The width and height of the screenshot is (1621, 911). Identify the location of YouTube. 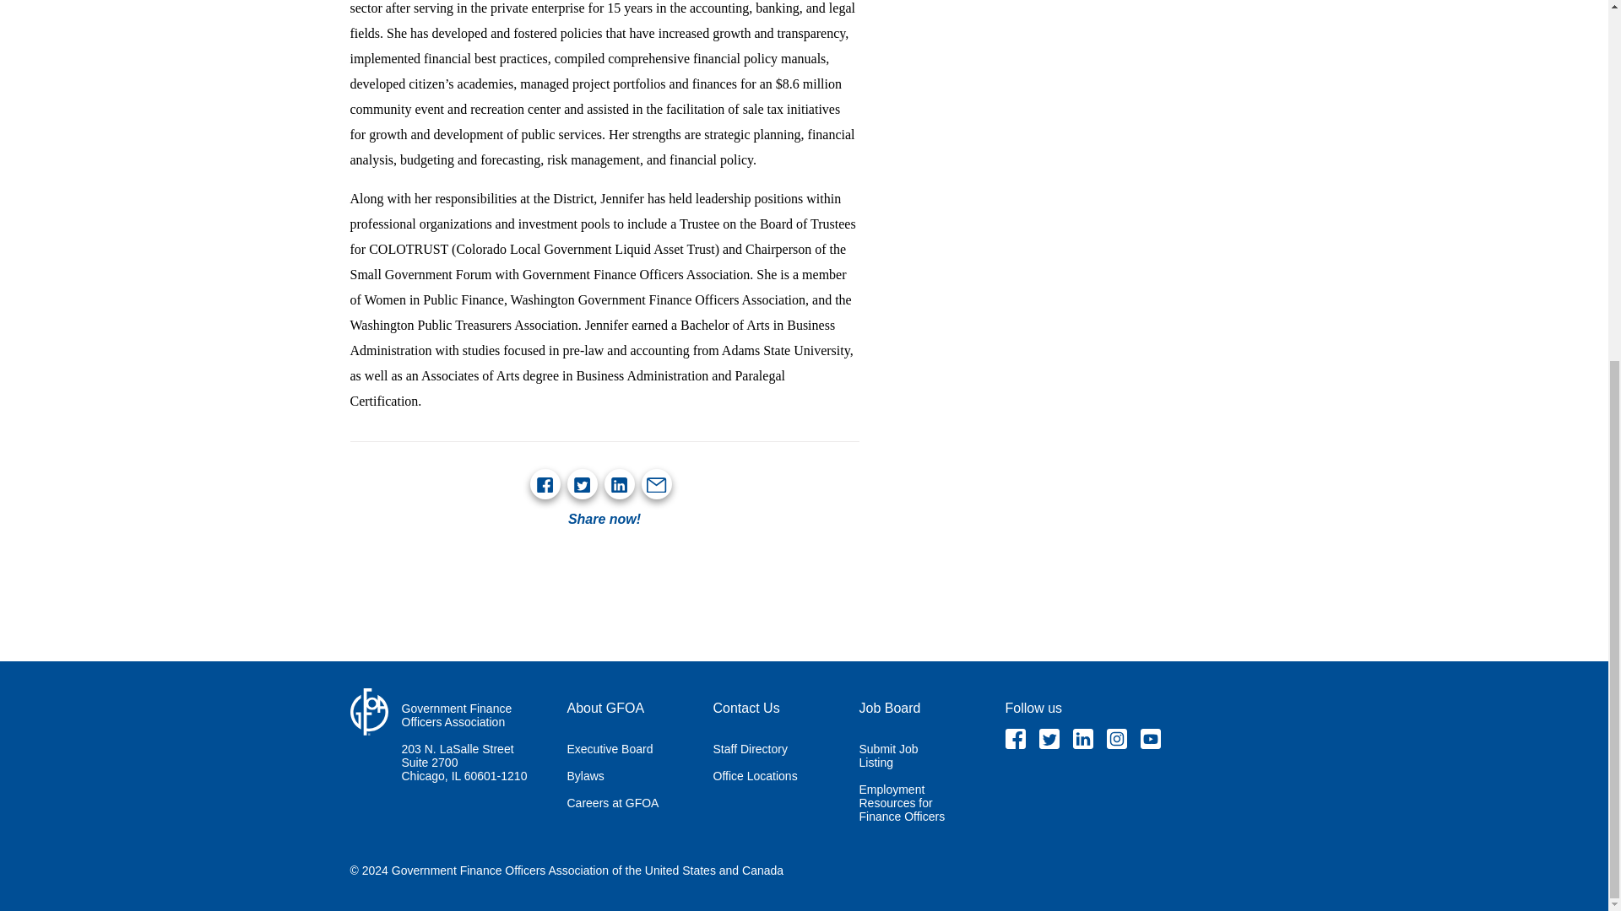
(1150, 739).